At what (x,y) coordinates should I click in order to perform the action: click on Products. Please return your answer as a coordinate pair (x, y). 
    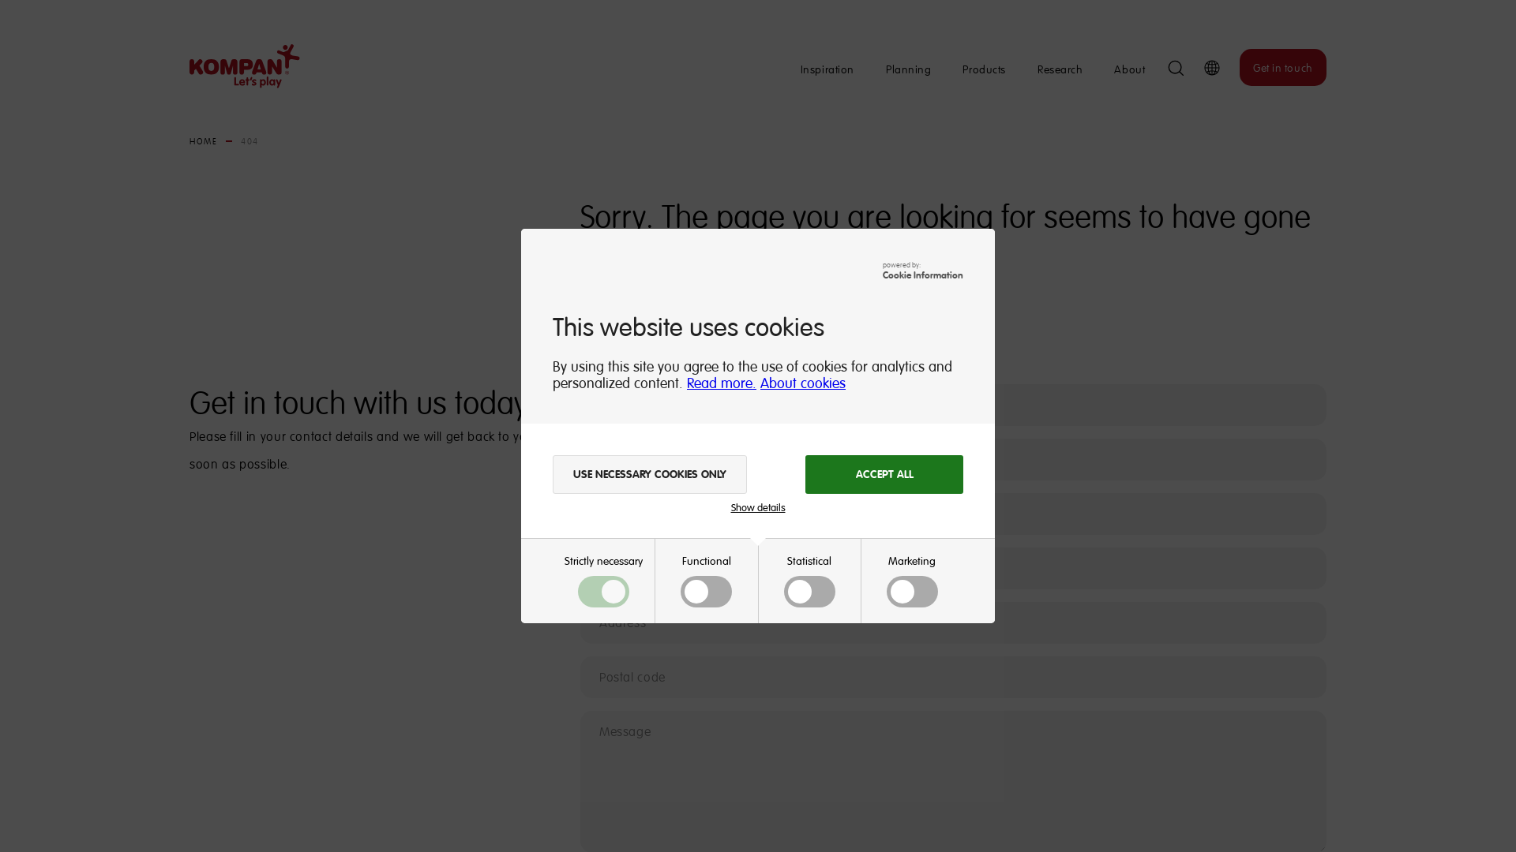
    Looking at the image, I should click on (978, 69).